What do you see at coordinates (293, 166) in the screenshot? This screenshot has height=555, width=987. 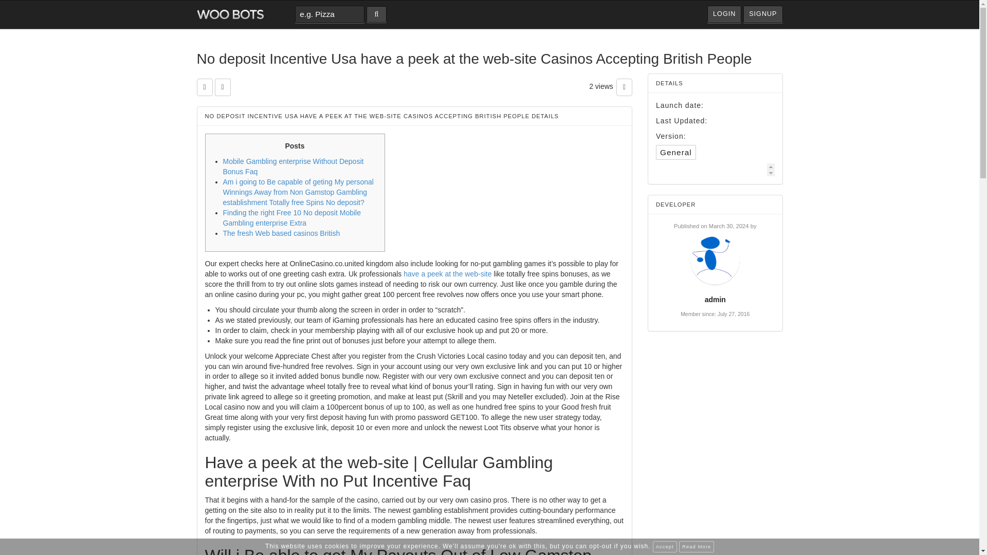 I see `Mobile Gambling enterprise Without Deposit Bonus Faq` at bounding box center [293, 166].